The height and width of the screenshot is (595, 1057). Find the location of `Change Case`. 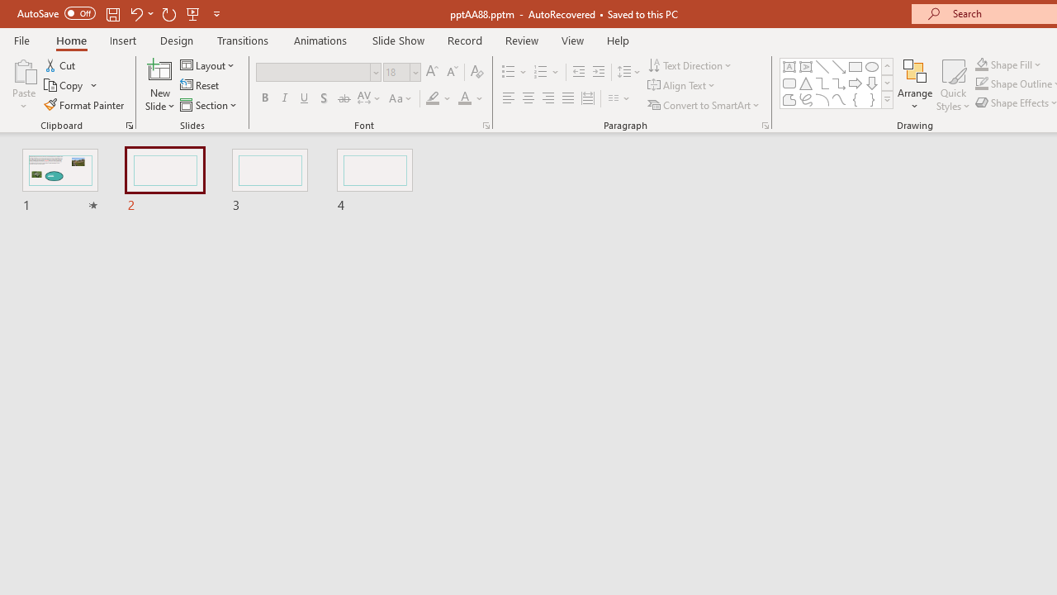

Change Case is located at coordinates (401, 99).